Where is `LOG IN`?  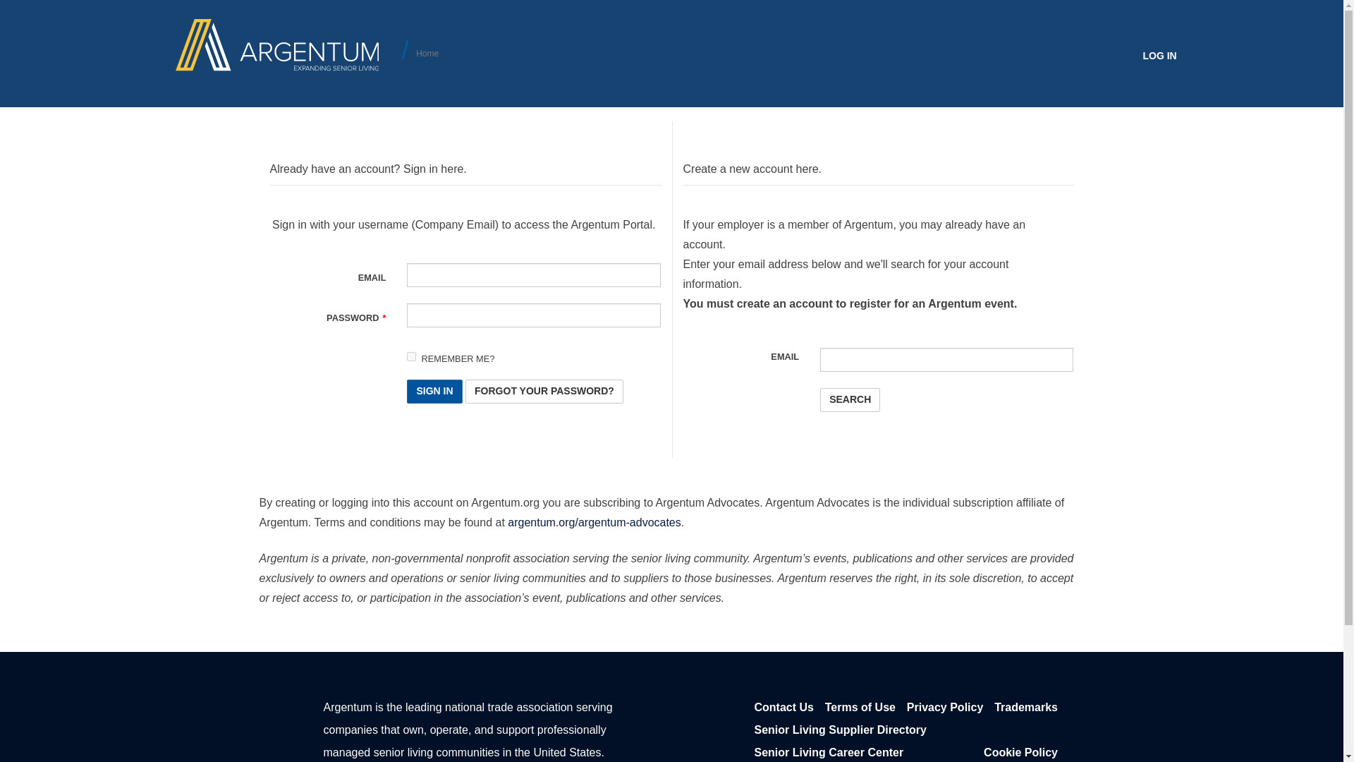
LOG IN is located at coordinates (1160, 56).